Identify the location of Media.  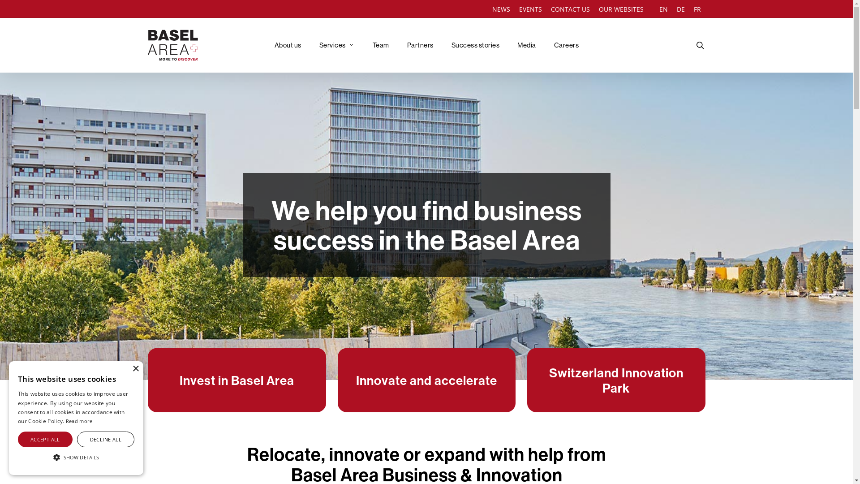
(527, 45).